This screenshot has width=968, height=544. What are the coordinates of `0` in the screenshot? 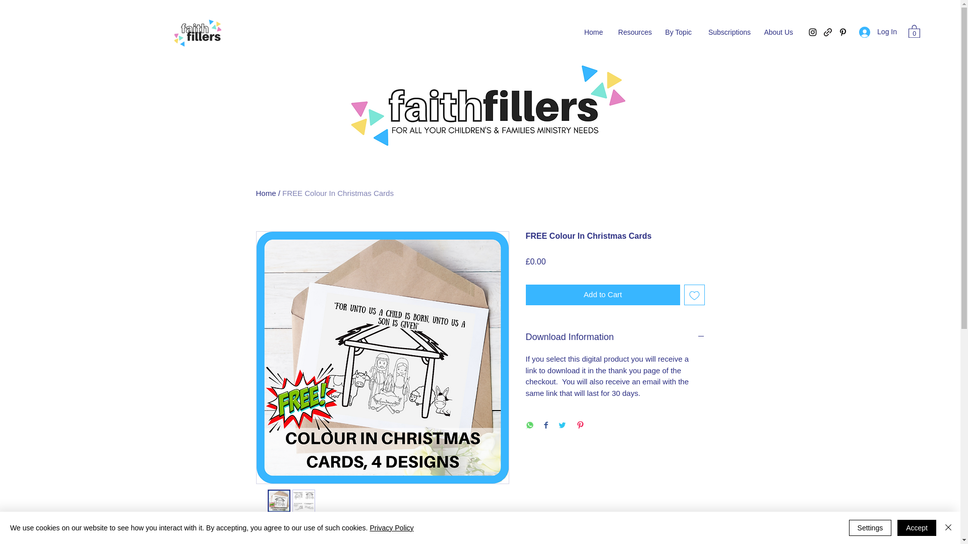 It's located at (915, 30).